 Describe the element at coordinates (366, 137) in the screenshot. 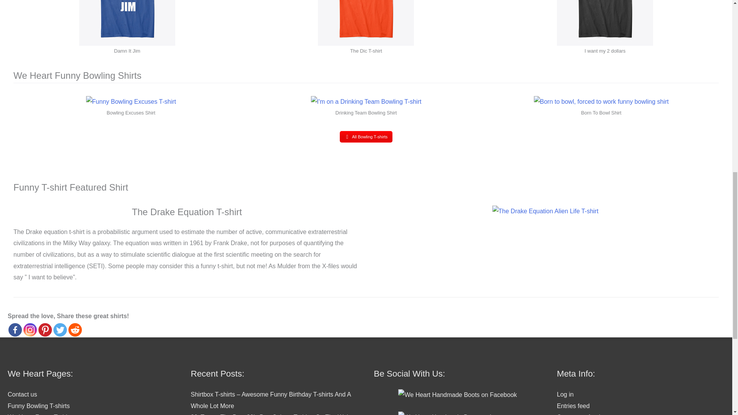

I see `All Bowling T-shirts` at that location.